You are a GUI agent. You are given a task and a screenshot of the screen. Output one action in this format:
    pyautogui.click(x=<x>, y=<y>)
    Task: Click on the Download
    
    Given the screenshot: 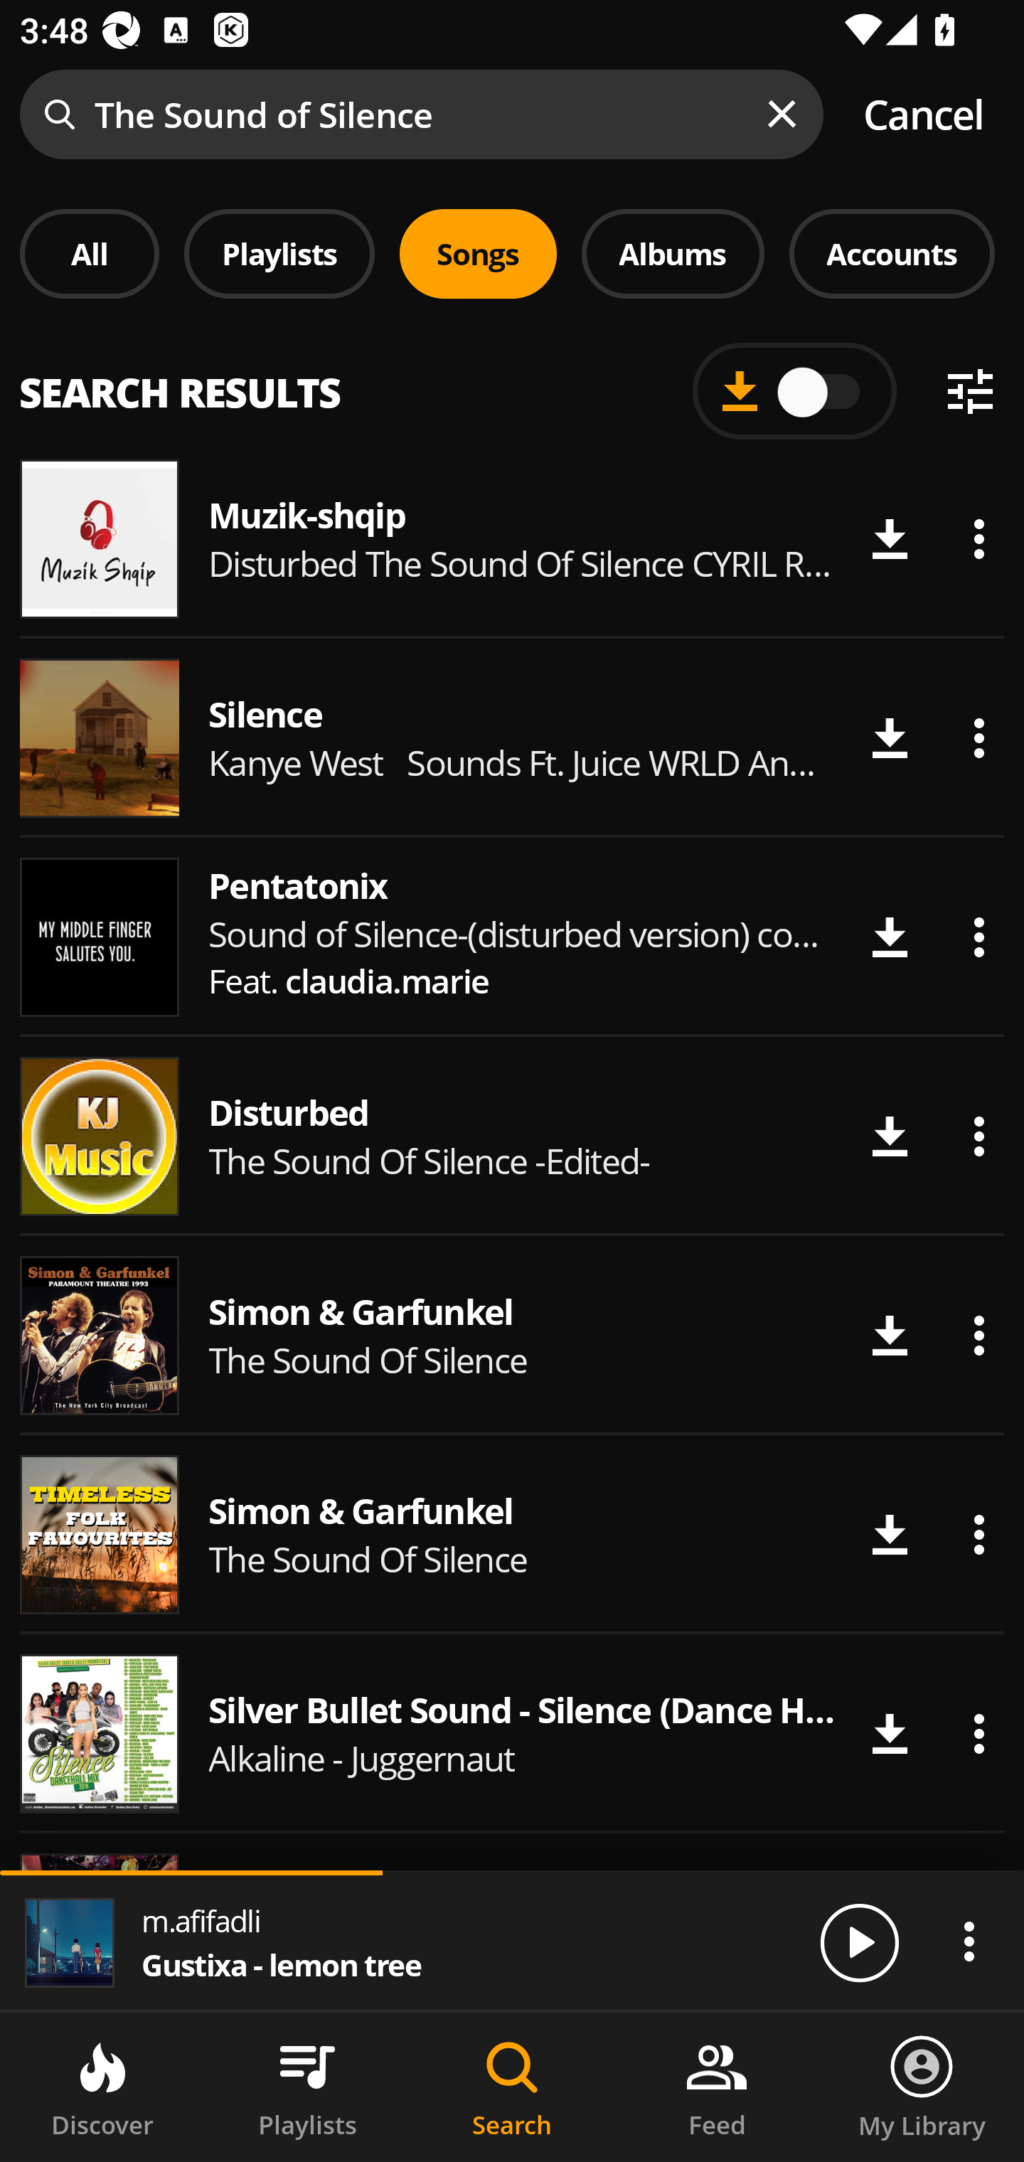 What is the action you would take?
    pyautogui.click(x=889, y=1535)
    